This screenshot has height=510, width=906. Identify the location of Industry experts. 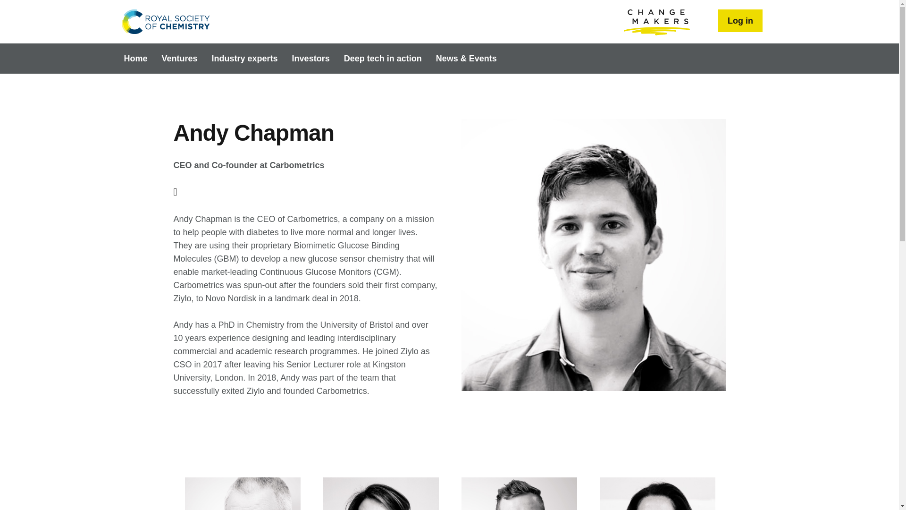
(244, 58).